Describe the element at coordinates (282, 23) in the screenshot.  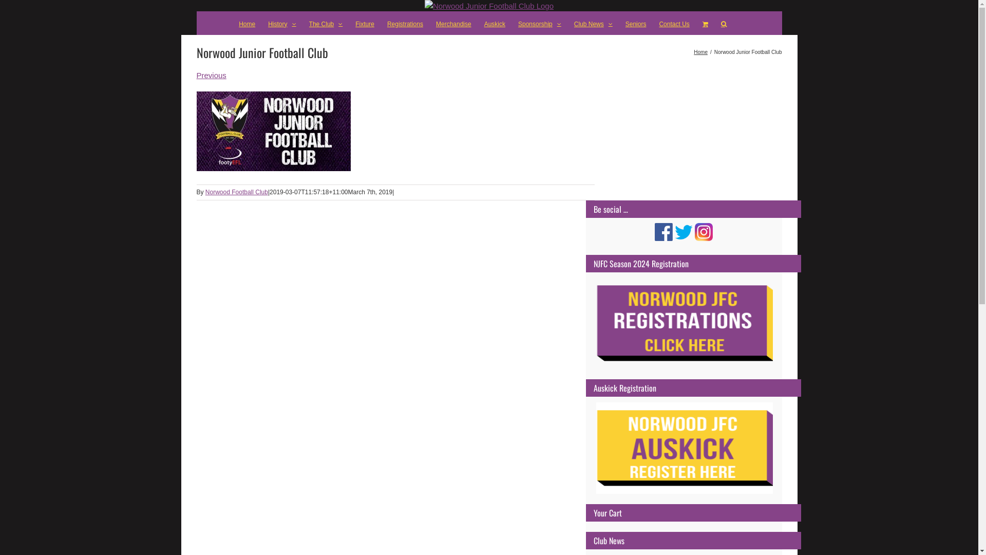
I see `History` at that location.